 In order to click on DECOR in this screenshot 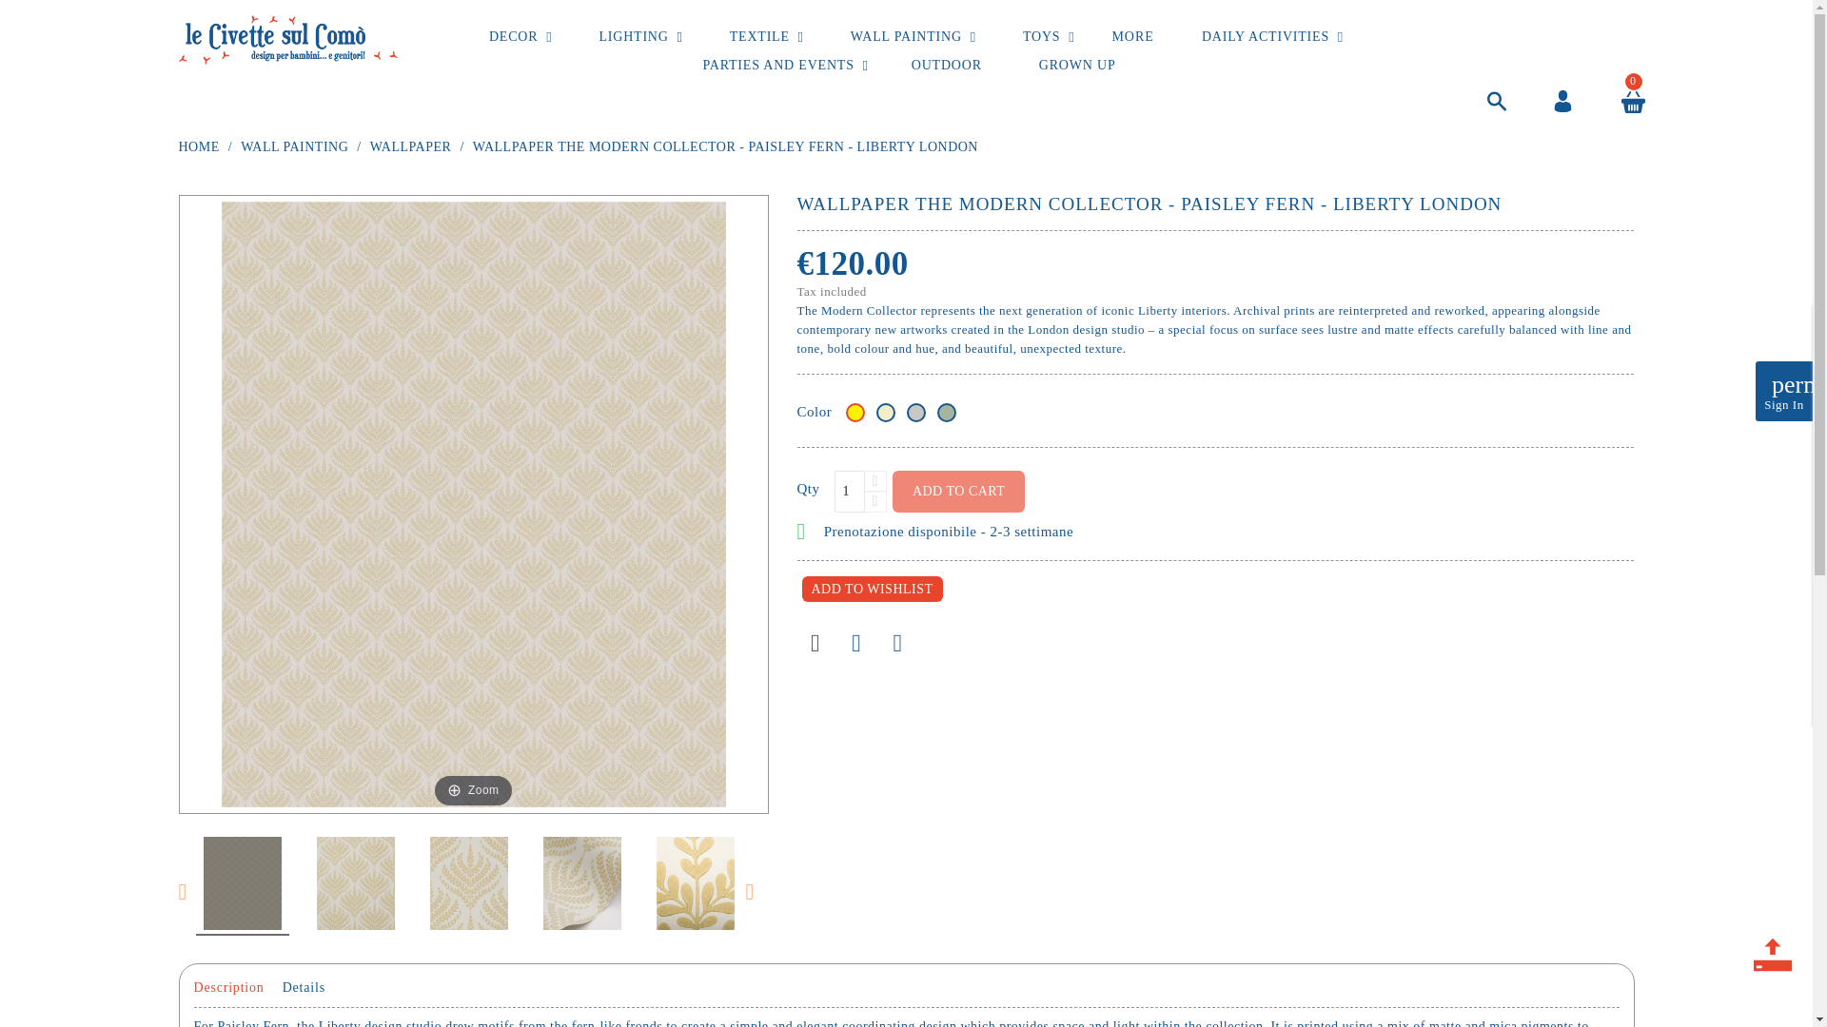, I will do `click(513, 36)`.